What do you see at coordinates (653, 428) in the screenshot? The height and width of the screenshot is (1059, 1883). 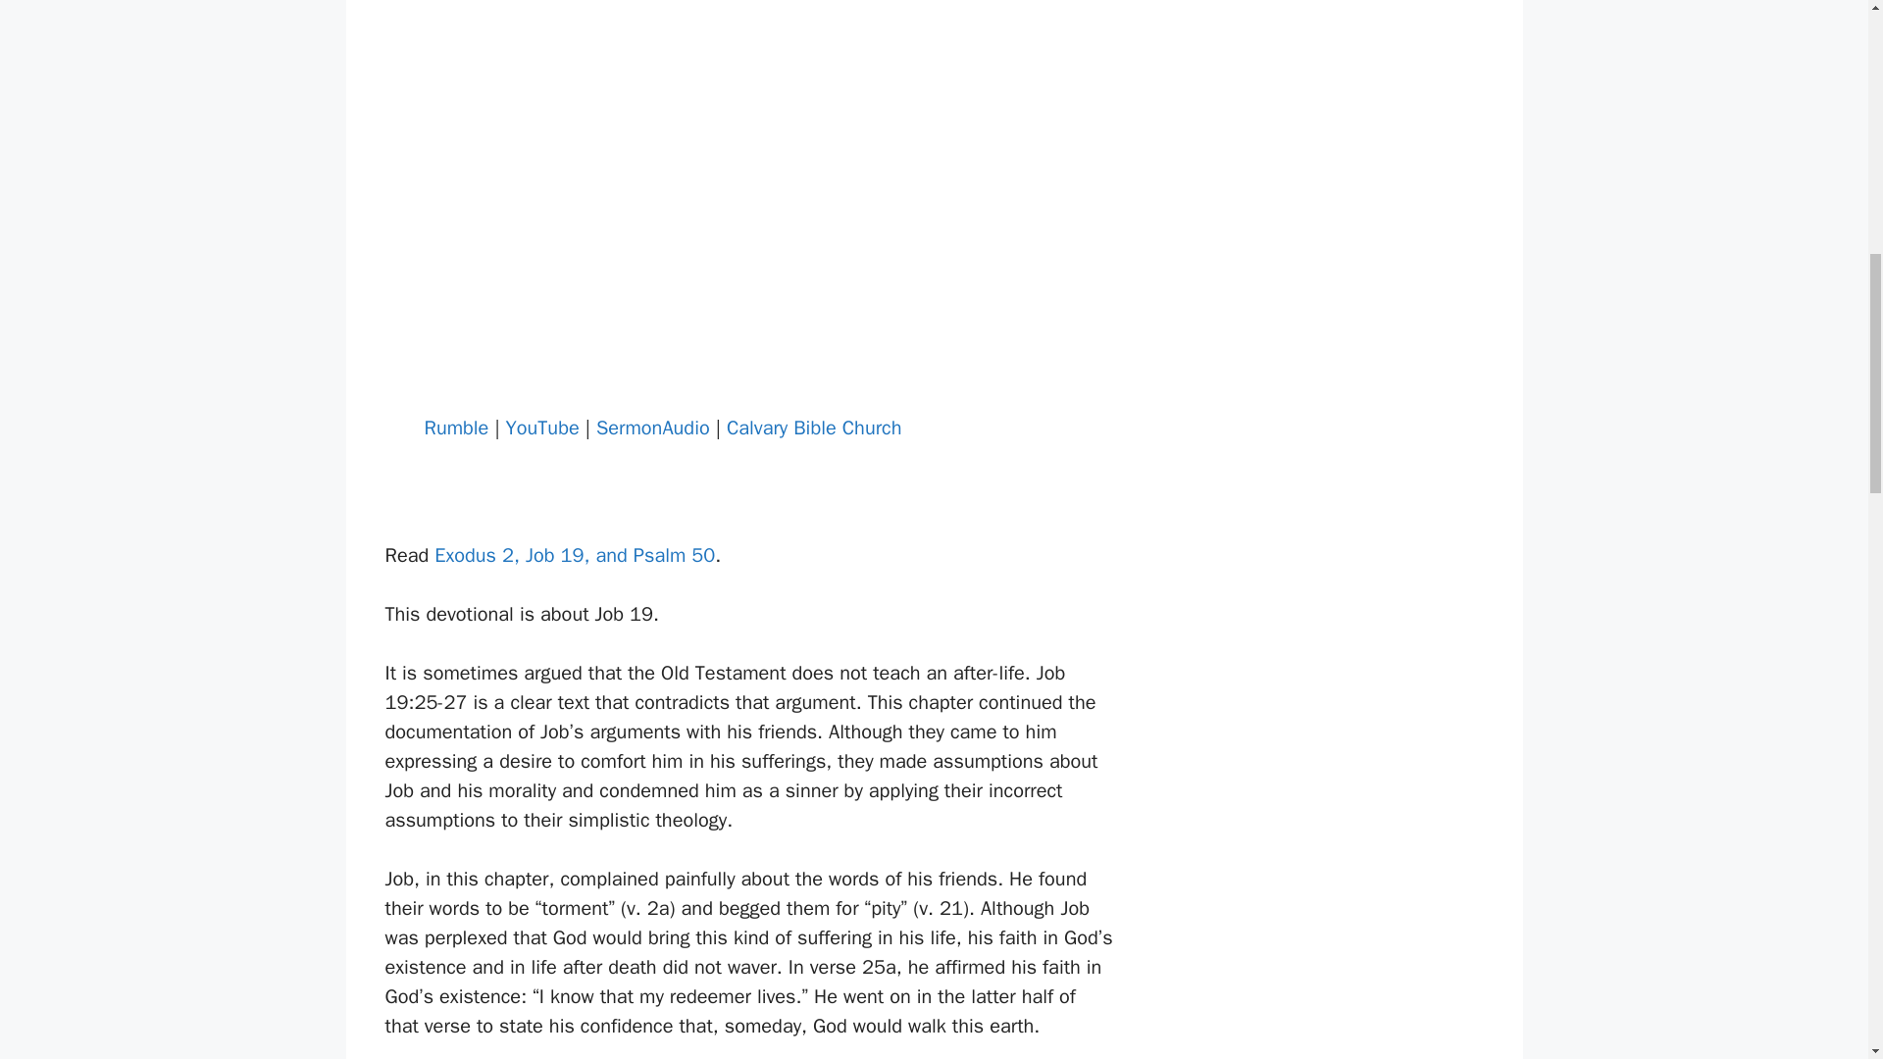 I see `SermonAudio` at bounding box center [653, 428].